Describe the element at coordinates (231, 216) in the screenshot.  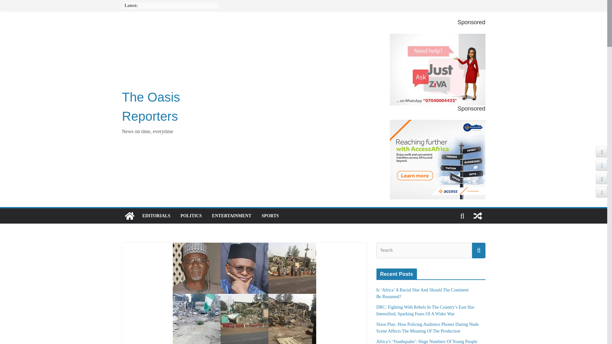
I see `ENTERTAINMENT` at that location.